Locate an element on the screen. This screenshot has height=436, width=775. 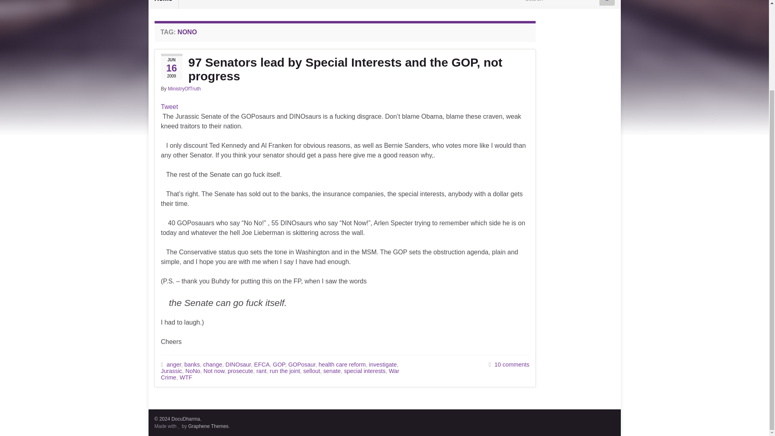
prosecute is located at coordinates (241, 371).